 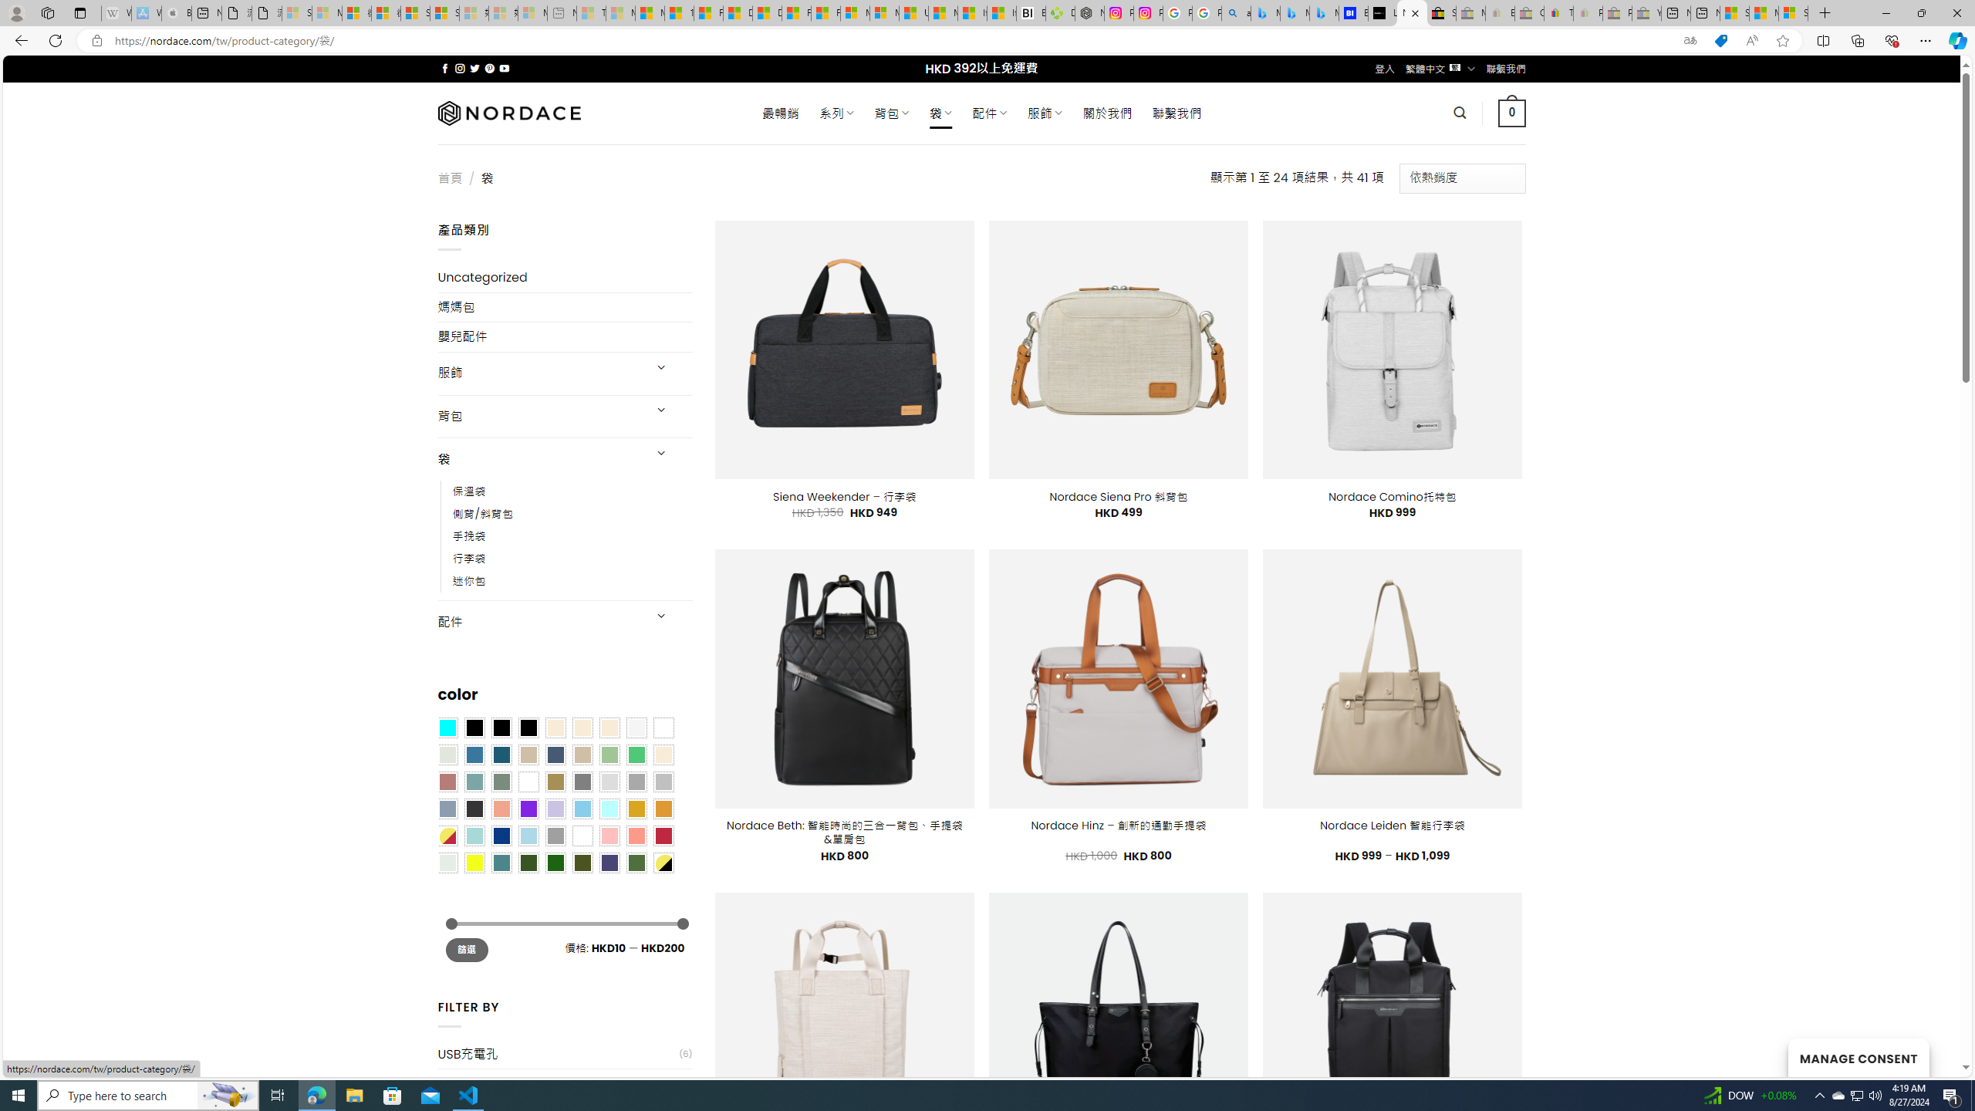 I want to click on   0  , so click(x=1512, y=113).